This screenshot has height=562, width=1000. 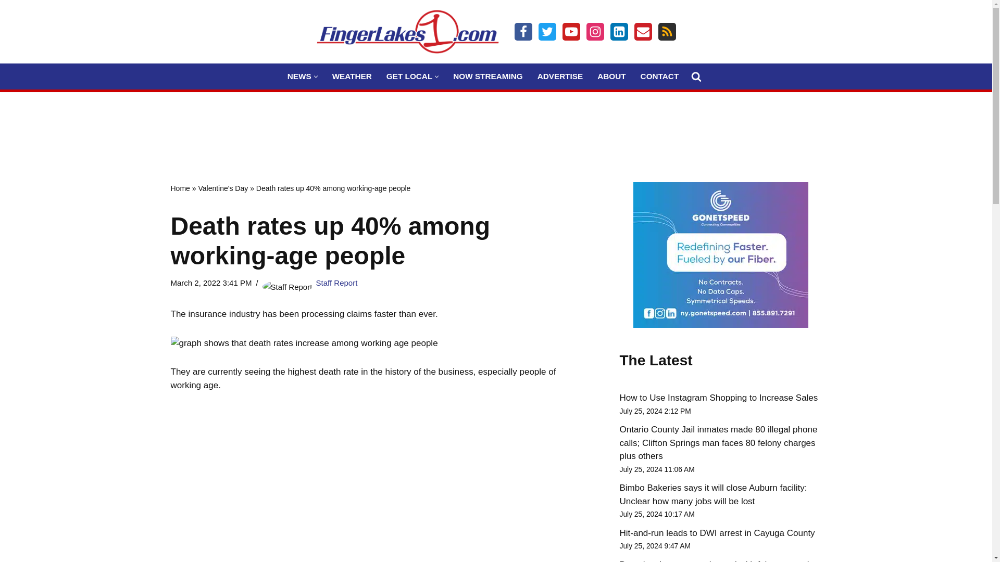 I want to click on WEATHER, so click(x=352, y=76).